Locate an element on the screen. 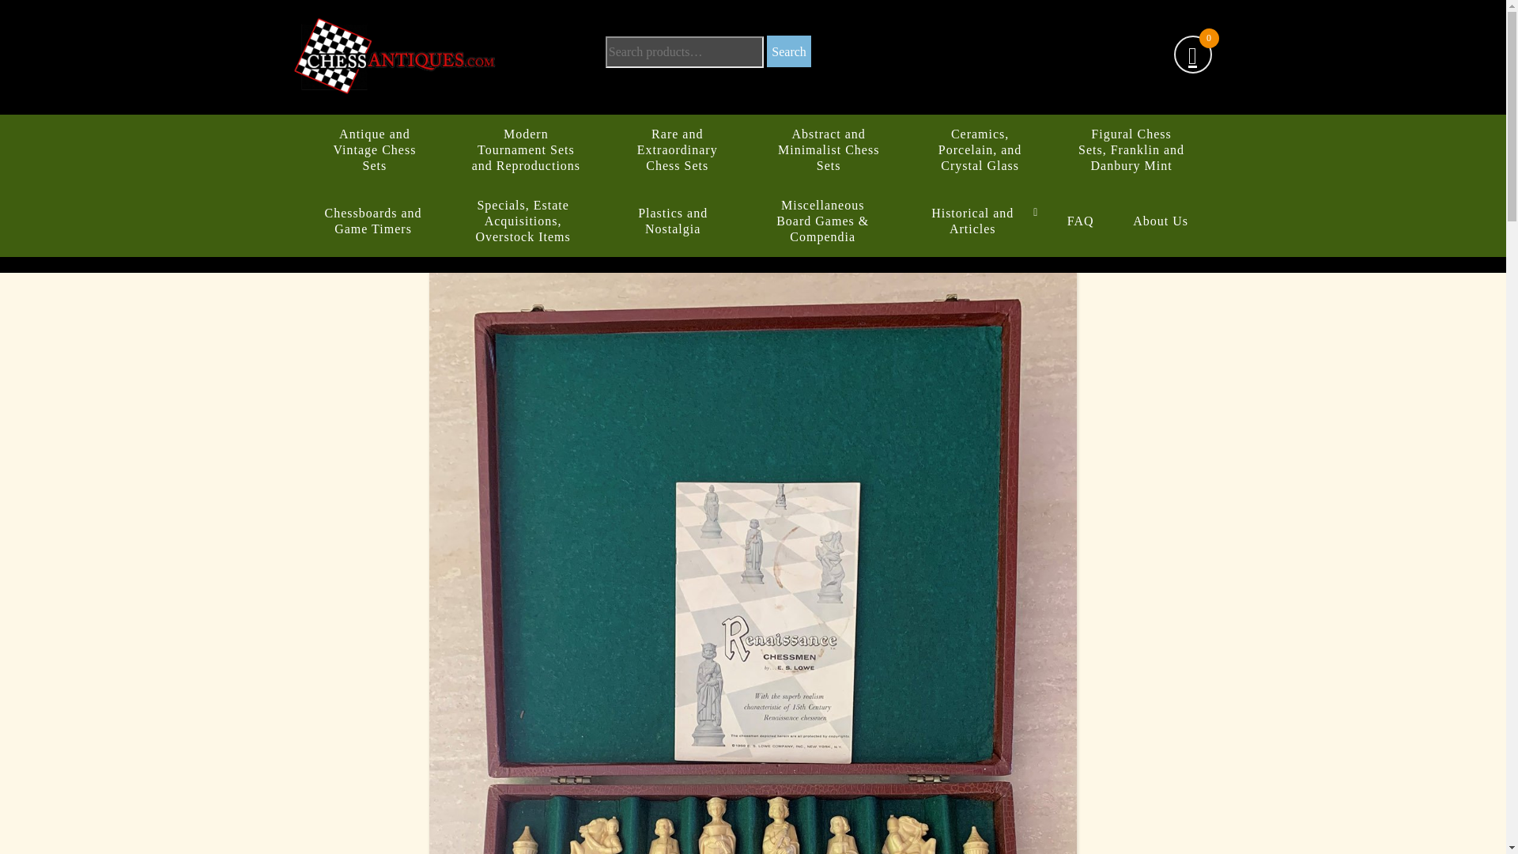  Antique and Vintage Chess Sets is located at coordinates (375, 150).